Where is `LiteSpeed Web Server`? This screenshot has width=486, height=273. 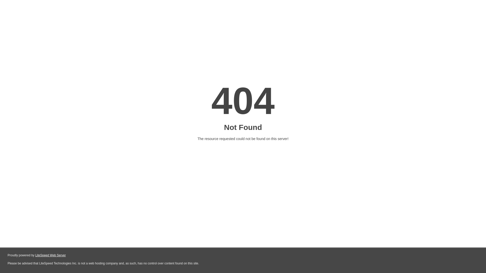
LiteSpeed Web Server is located at coordinates (51, 255).